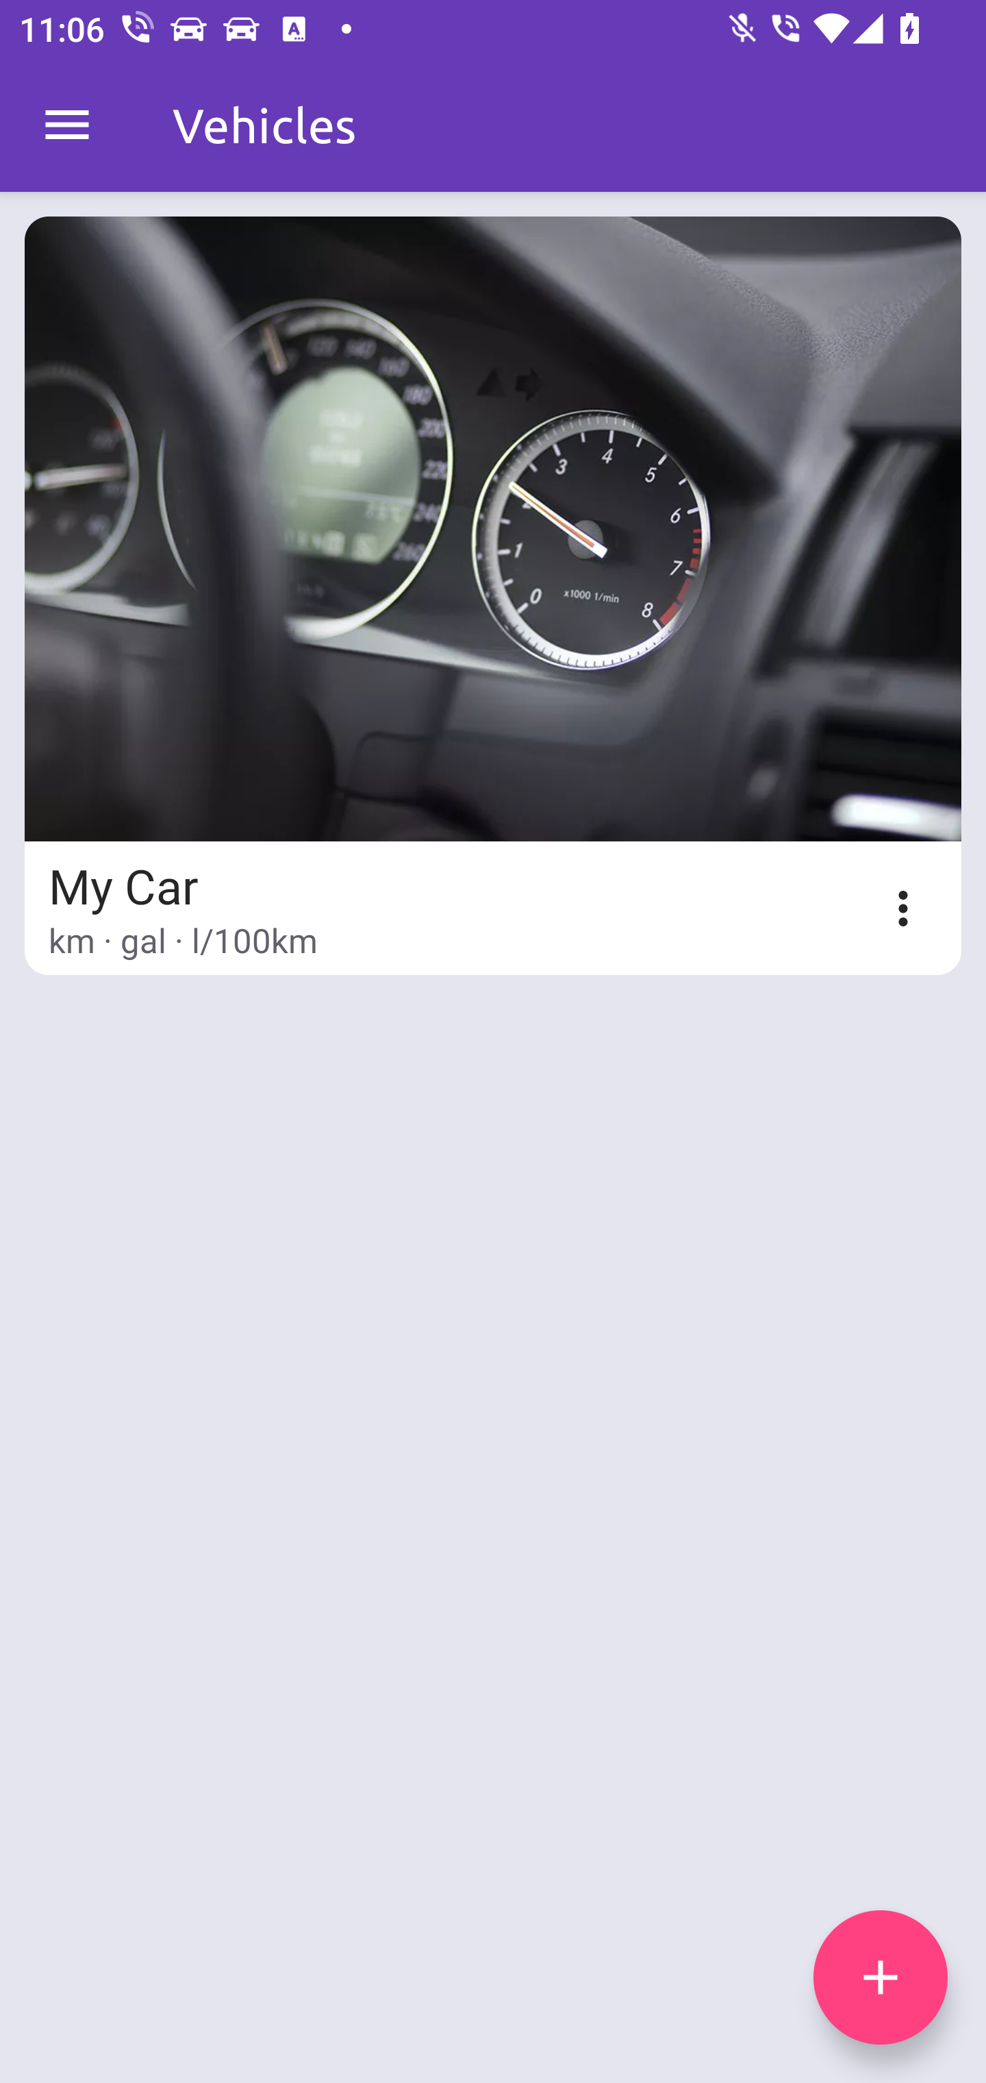 This screenshot has height=2083, width=986. I want to click on My Car km · gal · l/100km, so click(493, 595).